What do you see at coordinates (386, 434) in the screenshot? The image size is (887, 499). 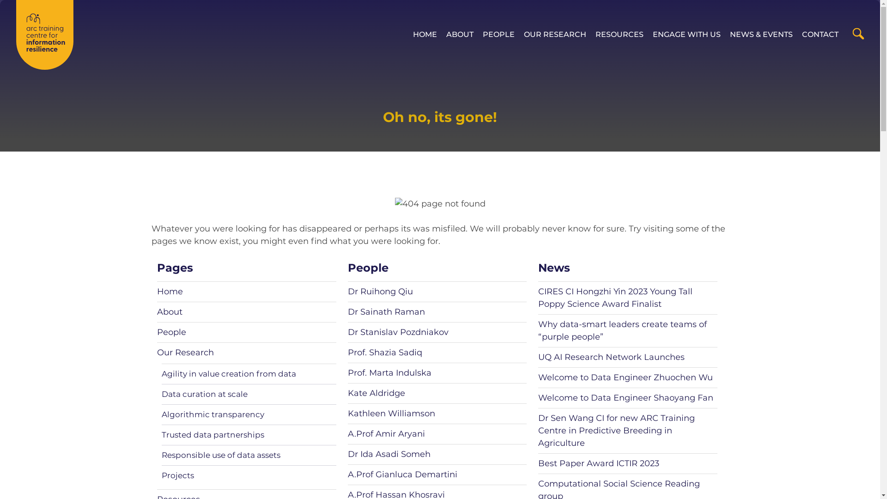 I see `A.Prof Amir Aryani` at bounding box center [386, 434].